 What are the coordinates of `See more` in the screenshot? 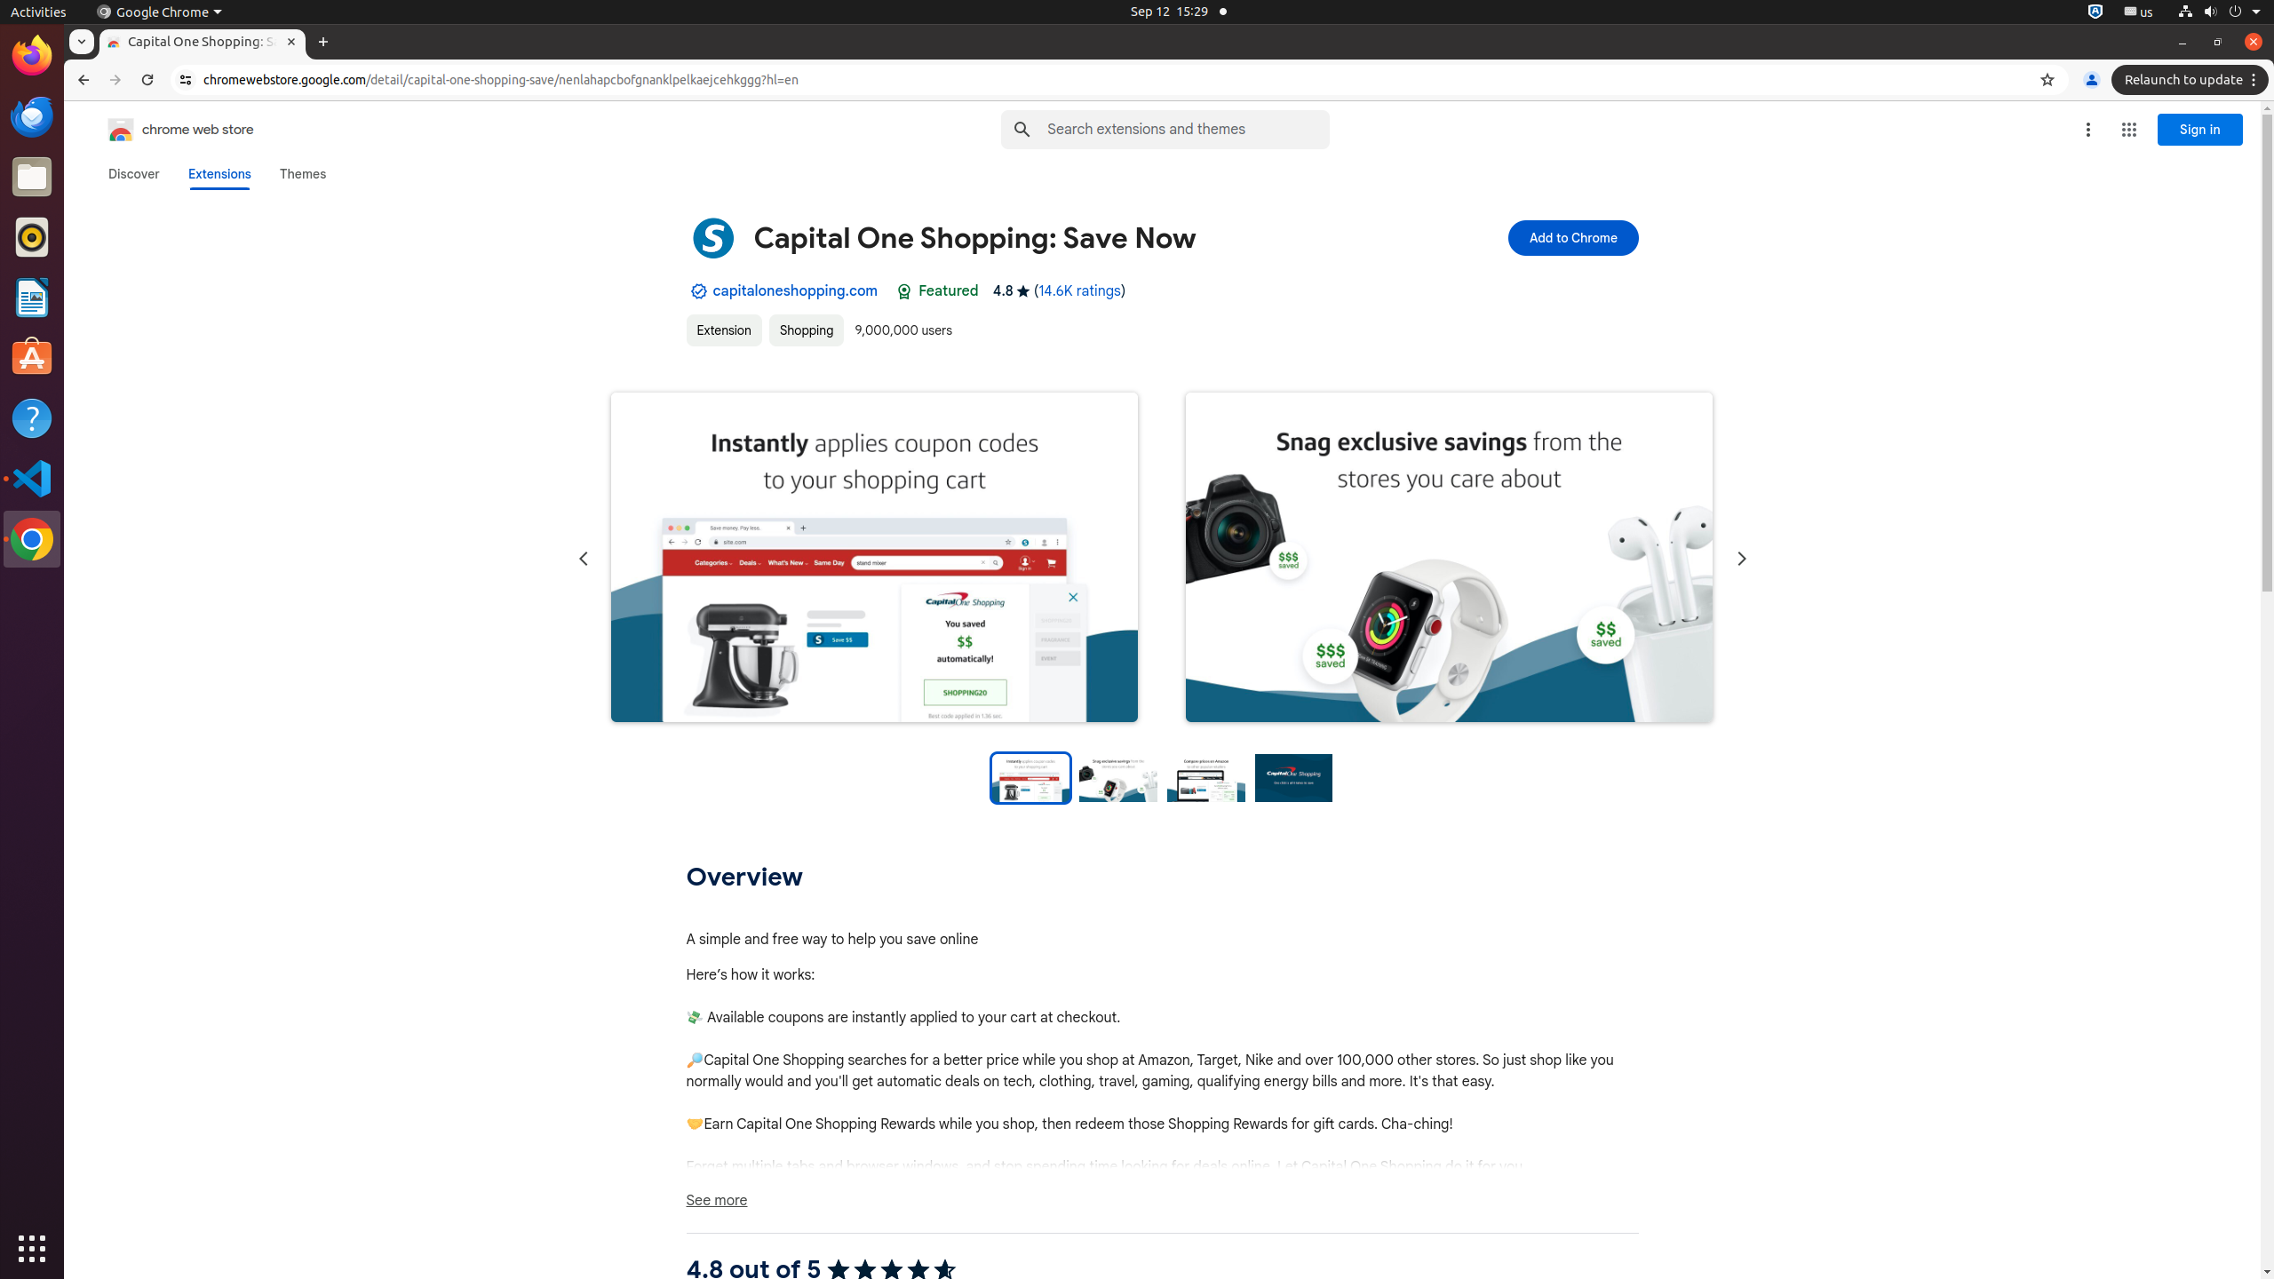 It's located at (1162, 1201).